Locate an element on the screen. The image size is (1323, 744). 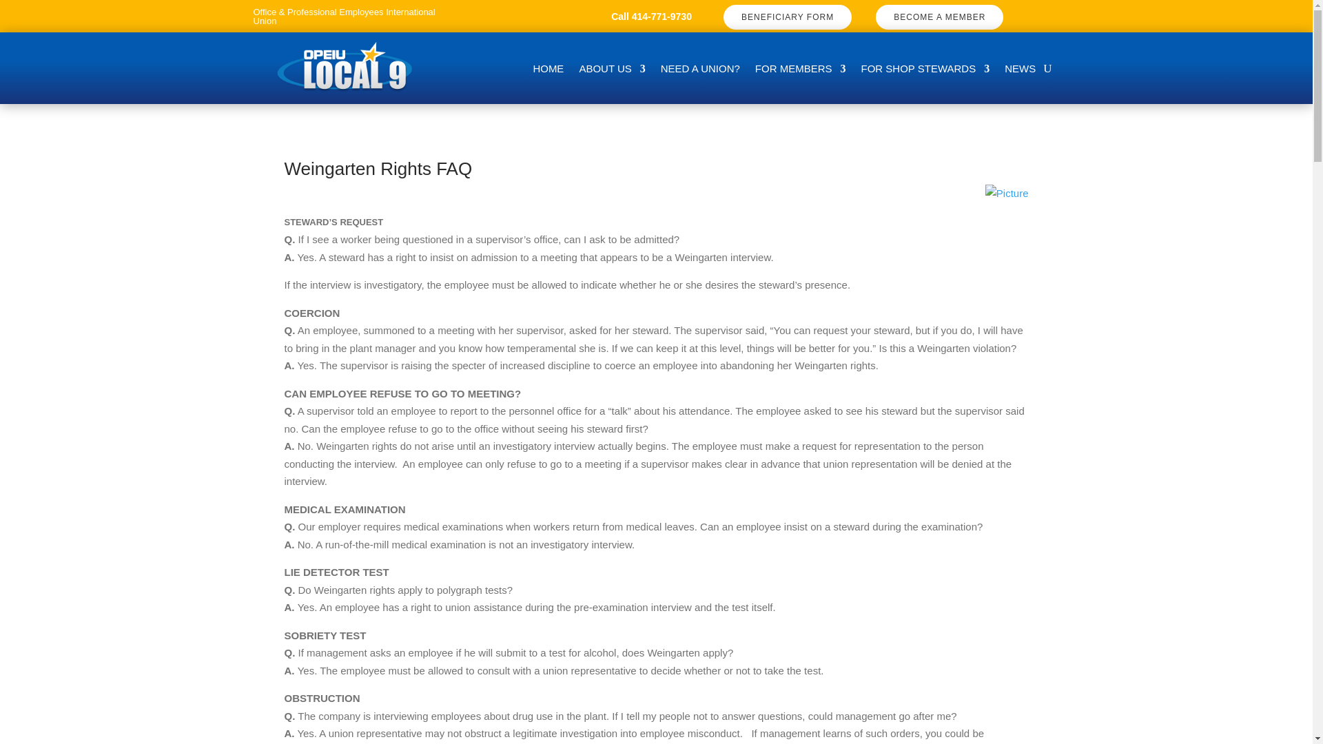
FOR MEMBERS is located at coordinates (801, 71).